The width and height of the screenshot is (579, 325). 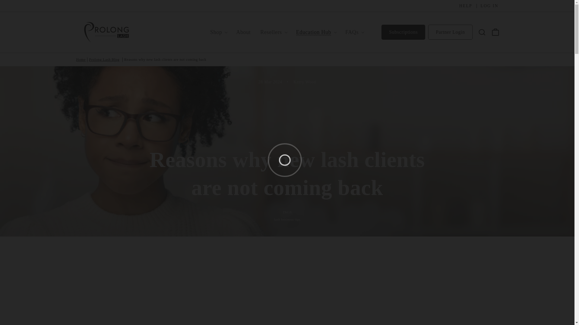 I want to click on YouTube video player, so click(x=287, y=285).